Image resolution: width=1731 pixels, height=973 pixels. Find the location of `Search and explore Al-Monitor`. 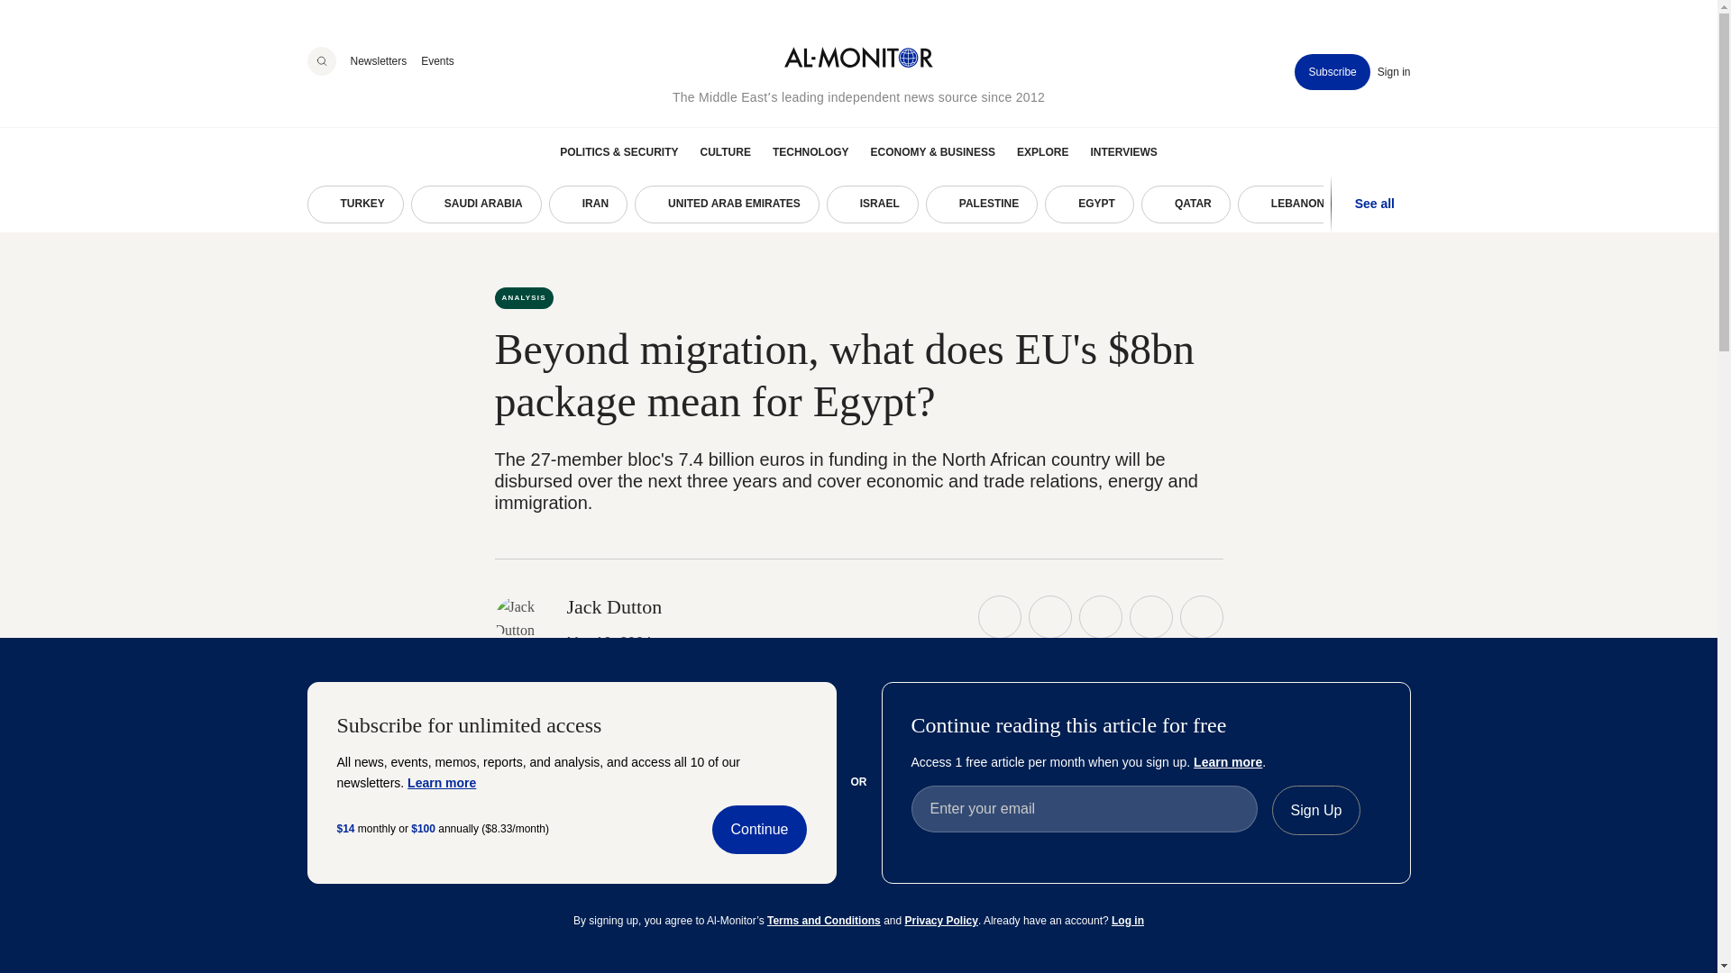

Search and explore Al-Monitor is located at coordinates (321, 61).